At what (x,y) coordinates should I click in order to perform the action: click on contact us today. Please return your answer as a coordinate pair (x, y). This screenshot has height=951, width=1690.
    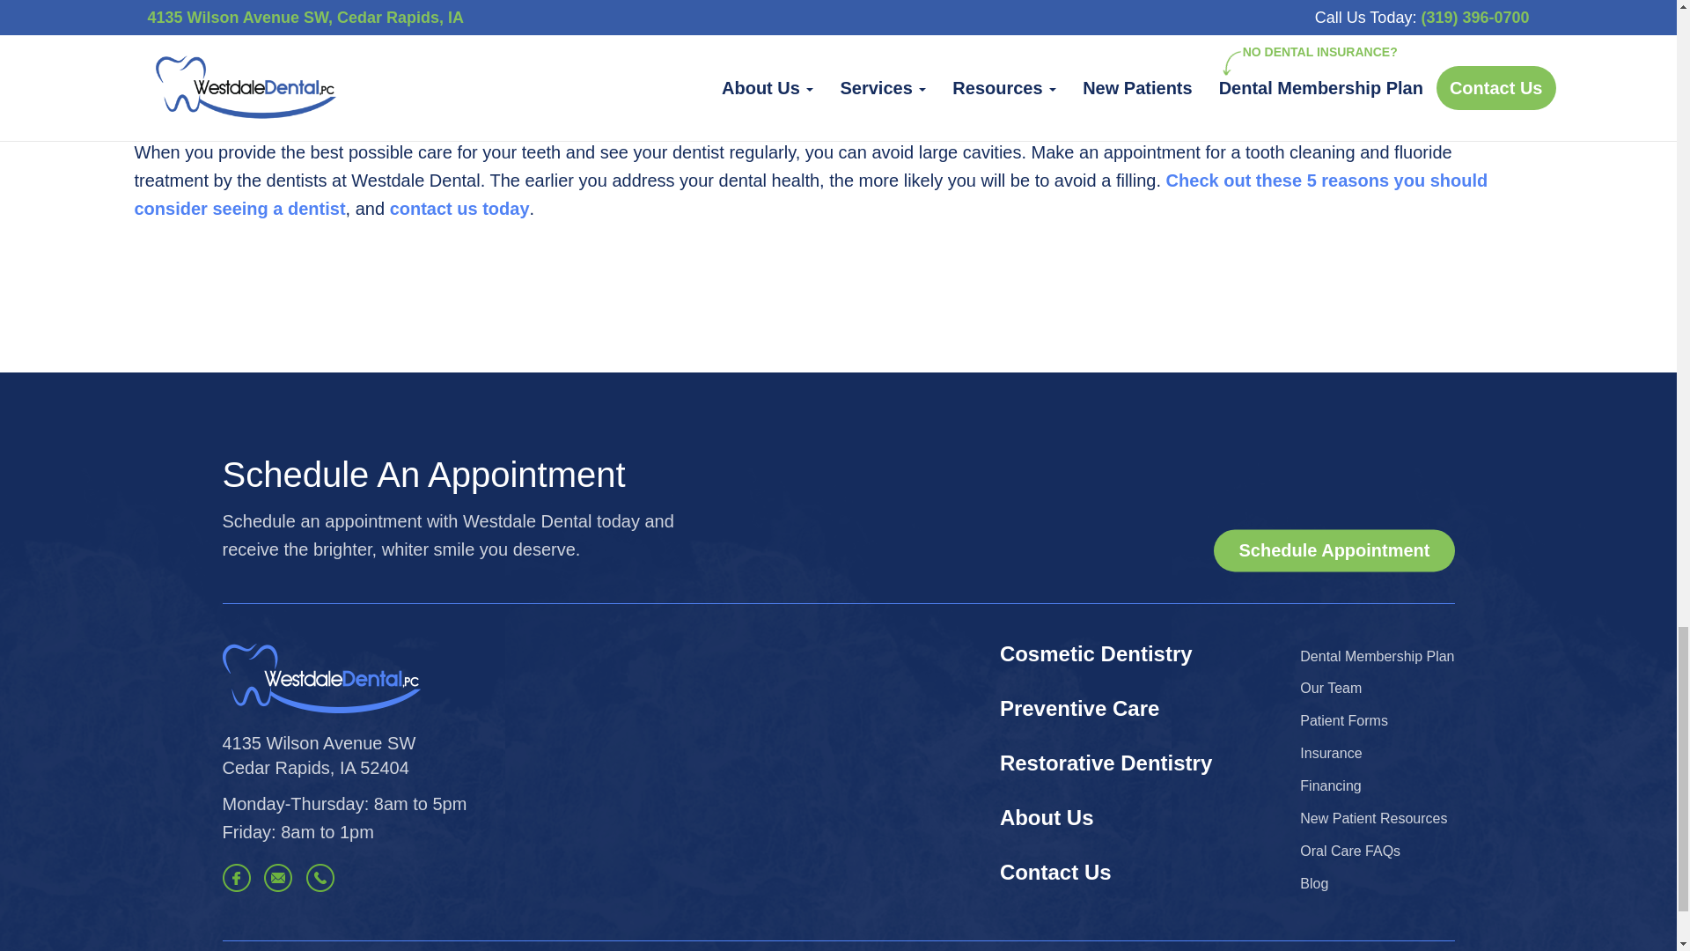
    Looking at the image, I should click on (459, 208).